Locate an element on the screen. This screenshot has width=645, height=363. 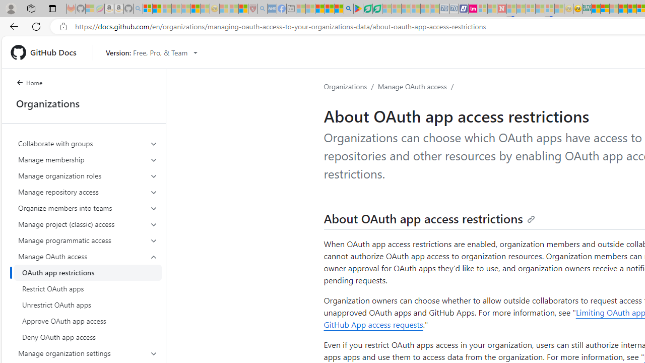
Collaborate with groups is located at coordinates (88, 143).